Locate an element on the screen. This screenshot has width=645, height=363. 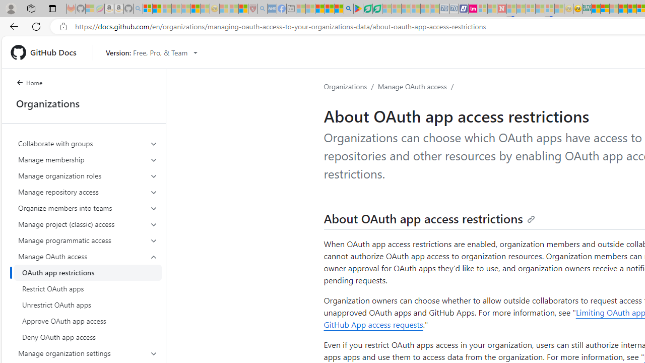
Collaborate with groups is located at coordinates (88, 143).